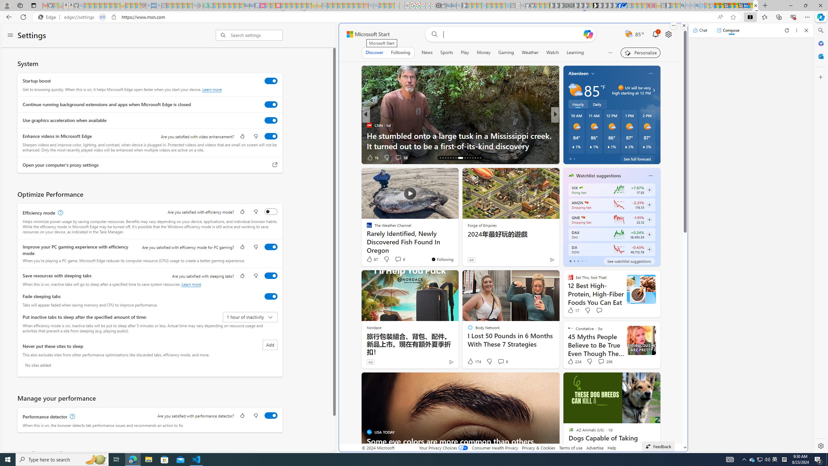 The height and width of the screenshot is (466, 828). Describe the element at coordinates (453, 158) in the screenshot. I see `AutomationID: tab-21` at that location.